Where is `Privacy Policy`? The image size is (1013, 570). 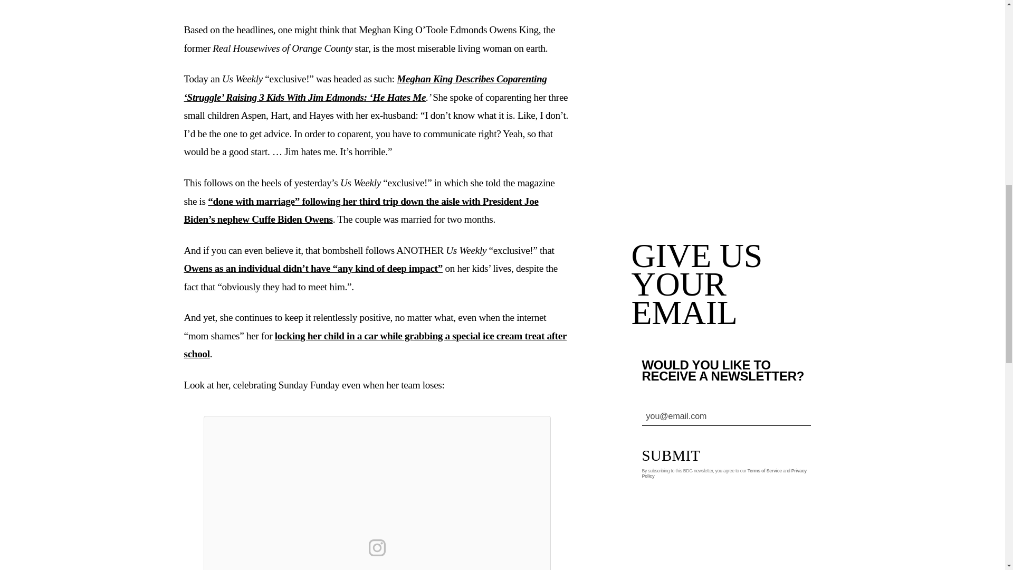
Privacy Policy is located at coordinates (724, 473).